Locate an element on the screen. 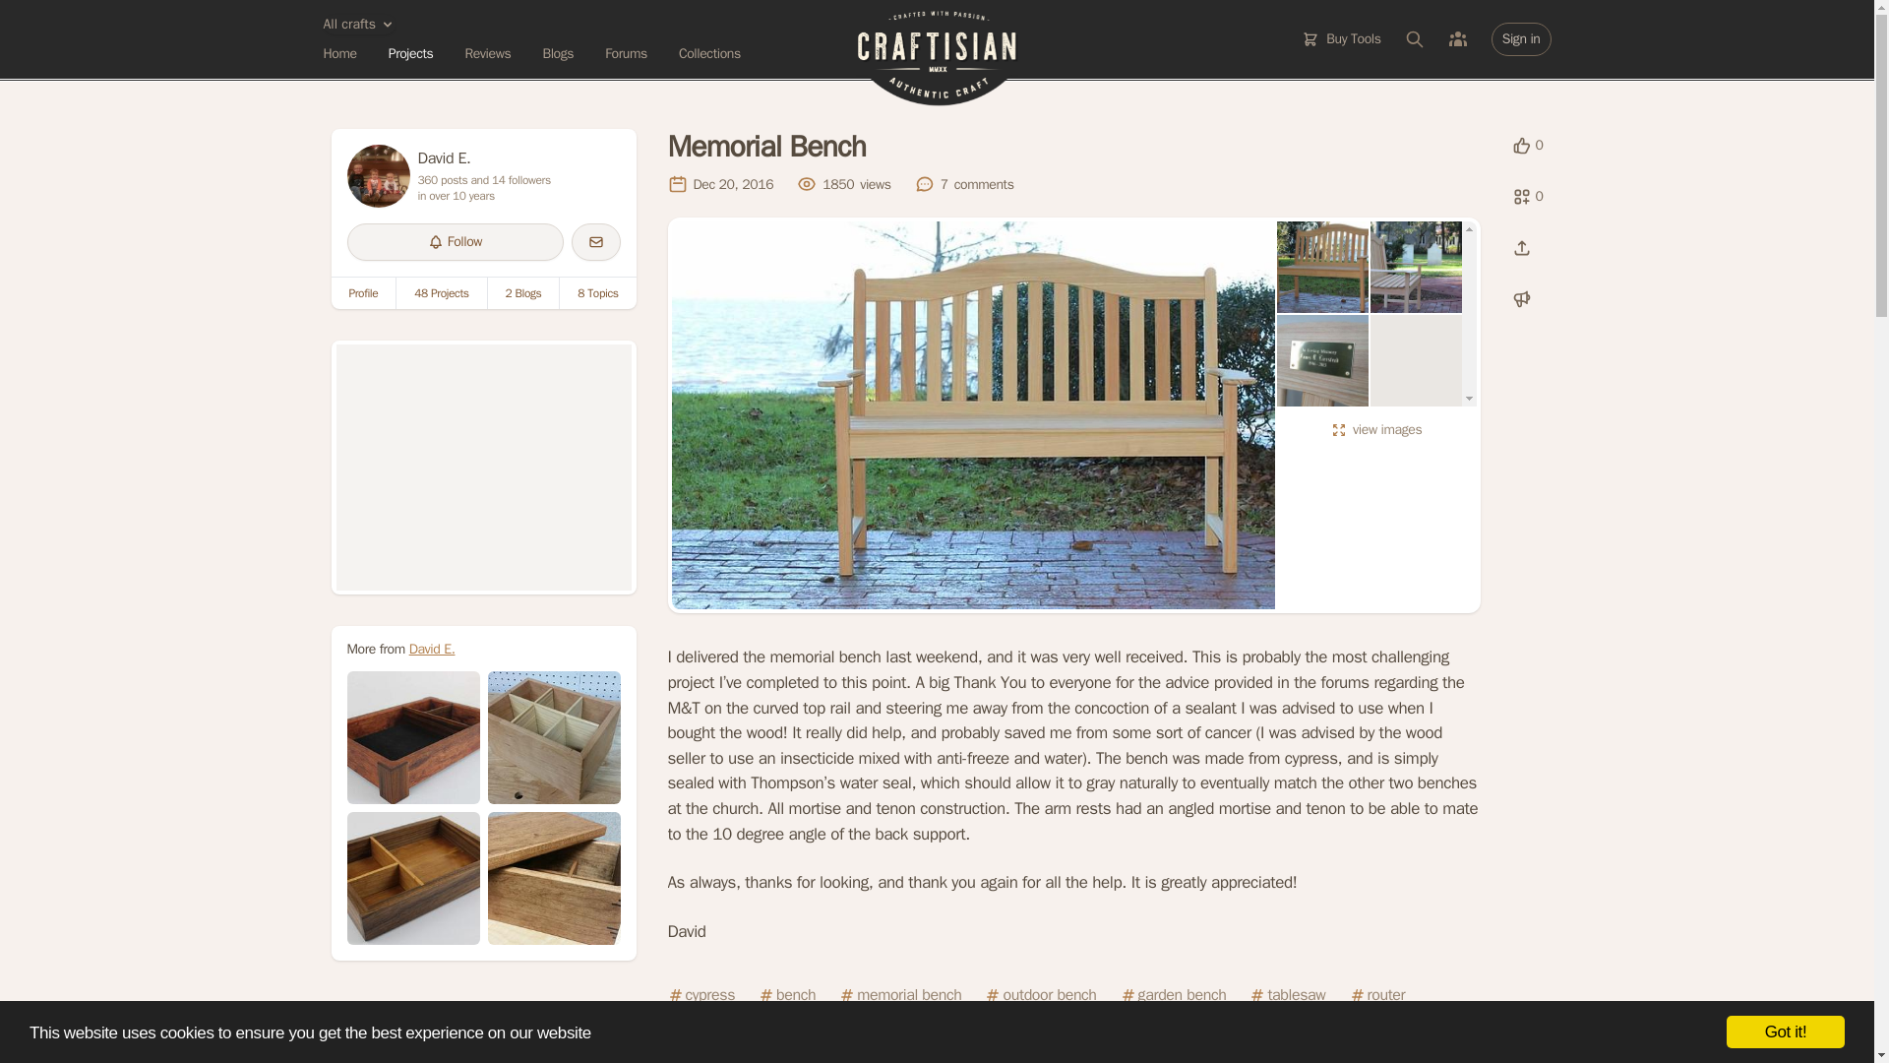  Blogs is located at coordinates (558, 53).